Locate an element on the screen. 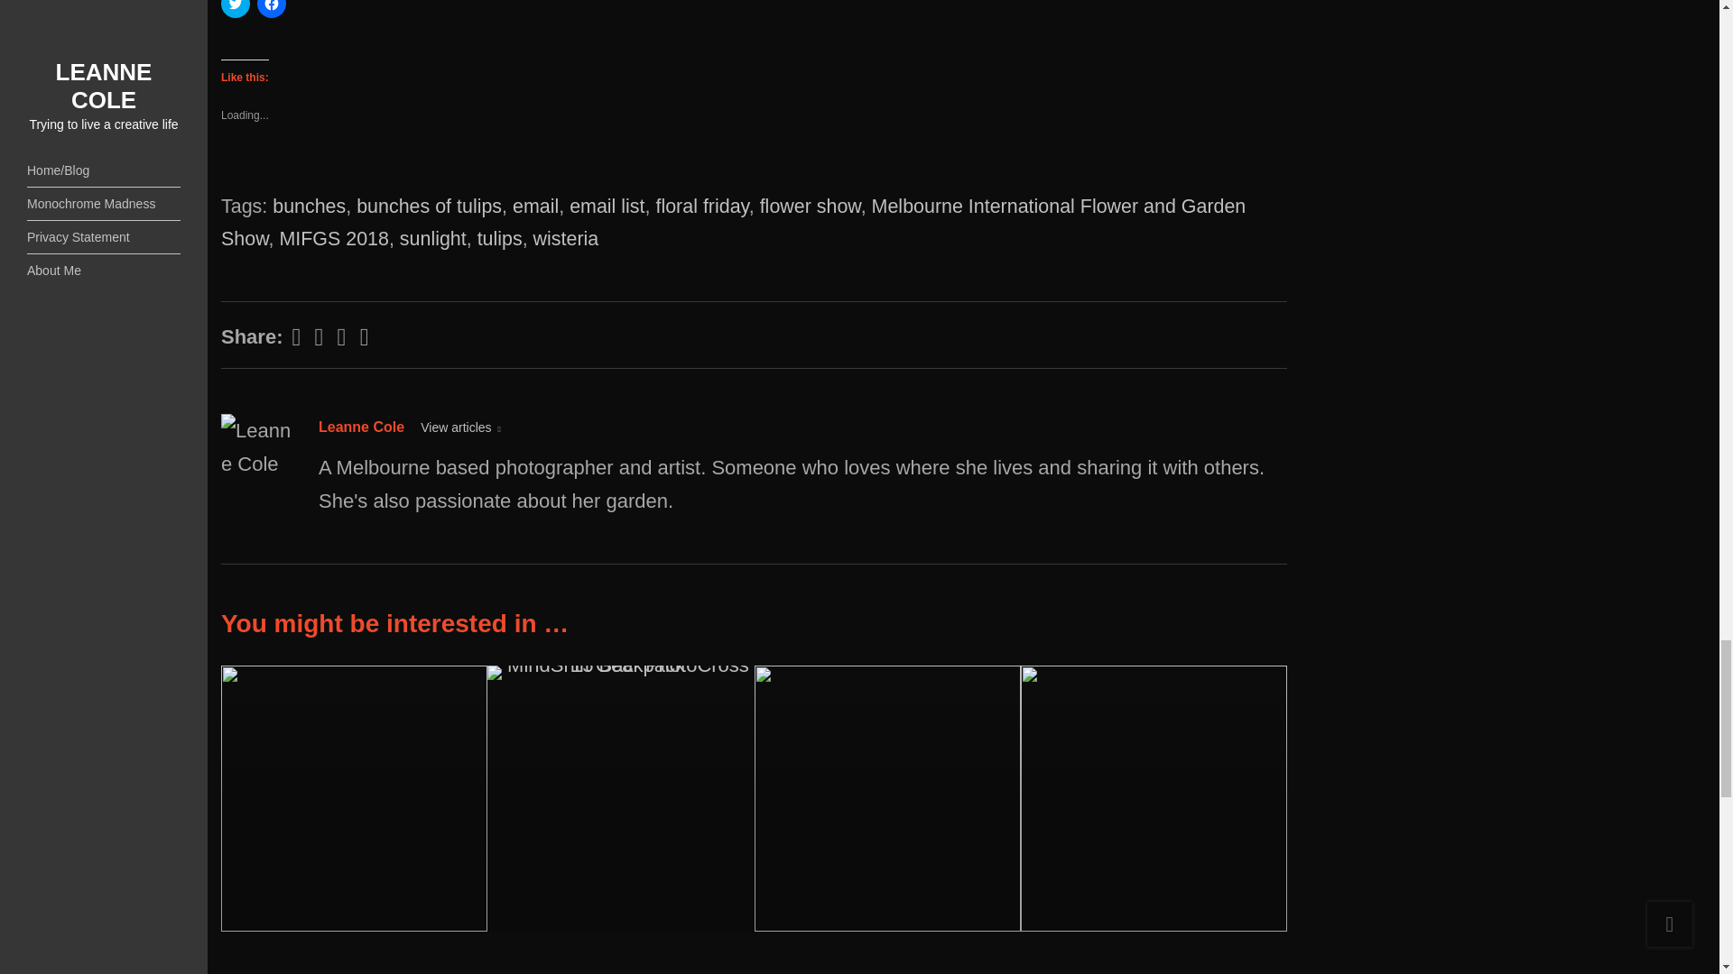 The image size is (1733, 974). bunches of tulips is located at coordinates (430, 206).